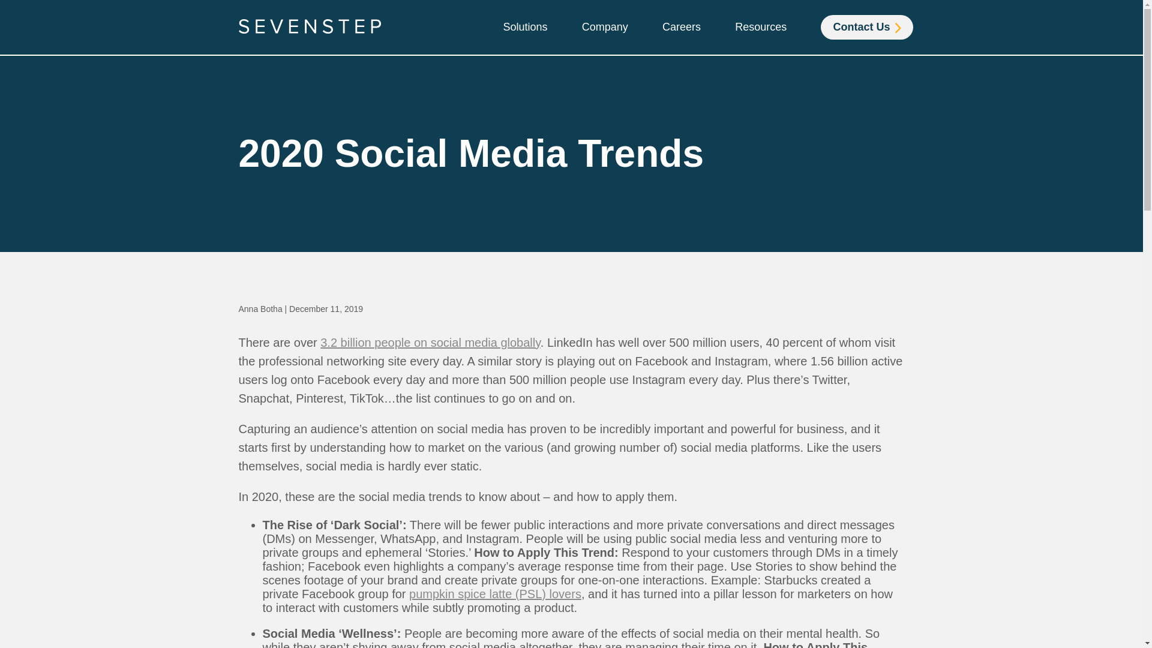  I want to click on Resources, so click(761, 27).